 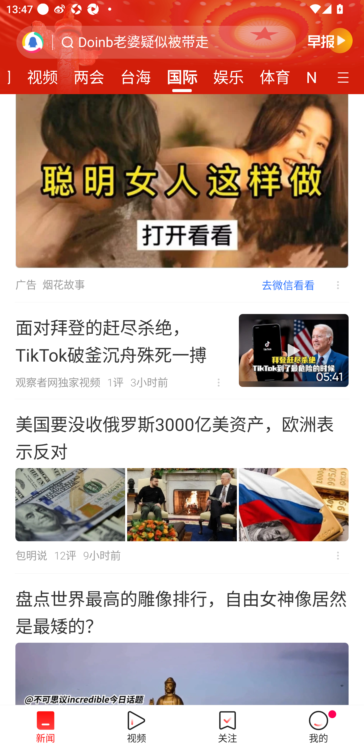 I want to click on  定制频道, so click(x=344, y=77).